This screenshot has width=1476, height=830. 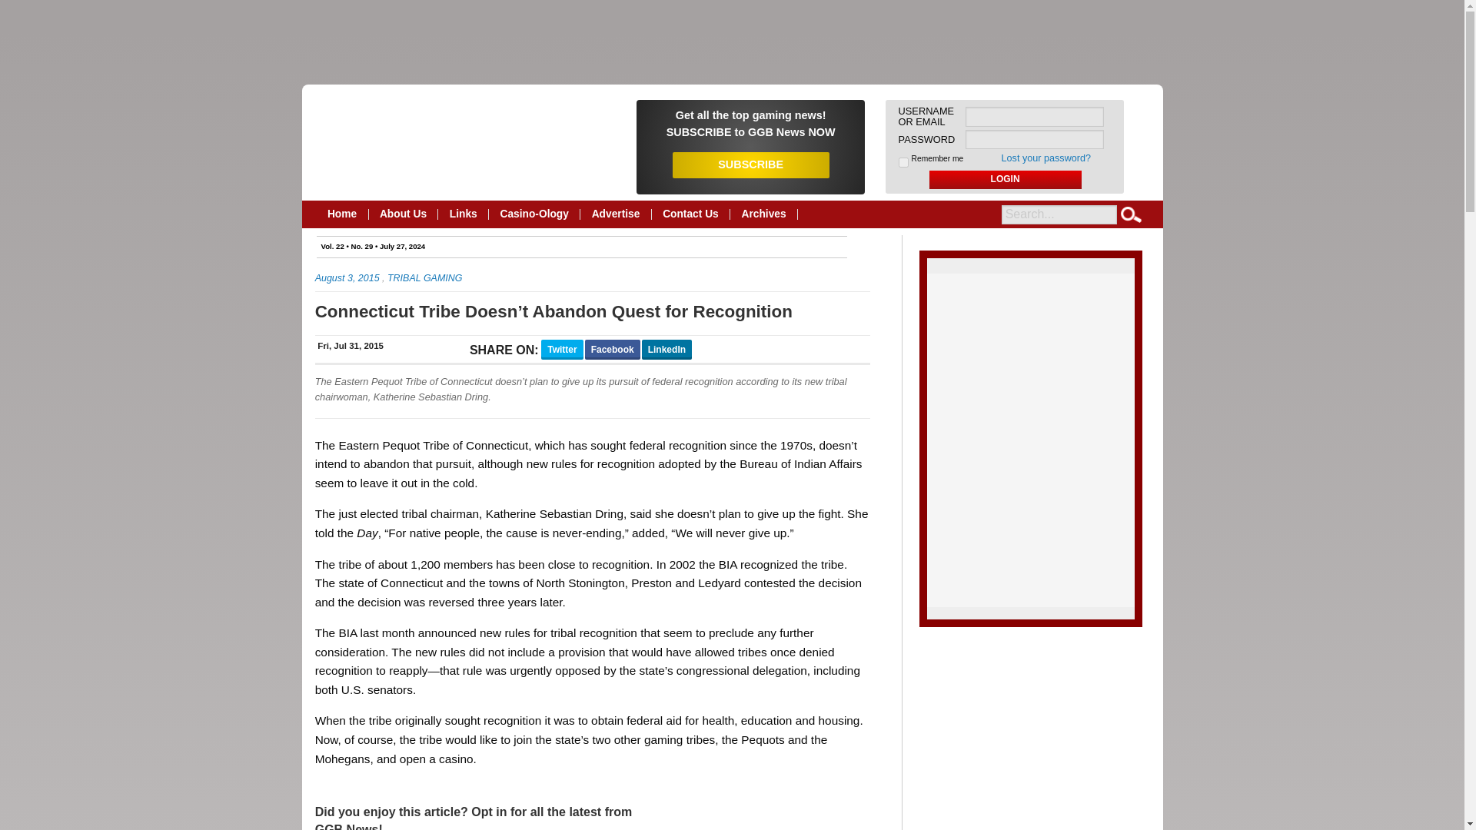 I want to click on August 3, 2015, so click(x=347, y=278).